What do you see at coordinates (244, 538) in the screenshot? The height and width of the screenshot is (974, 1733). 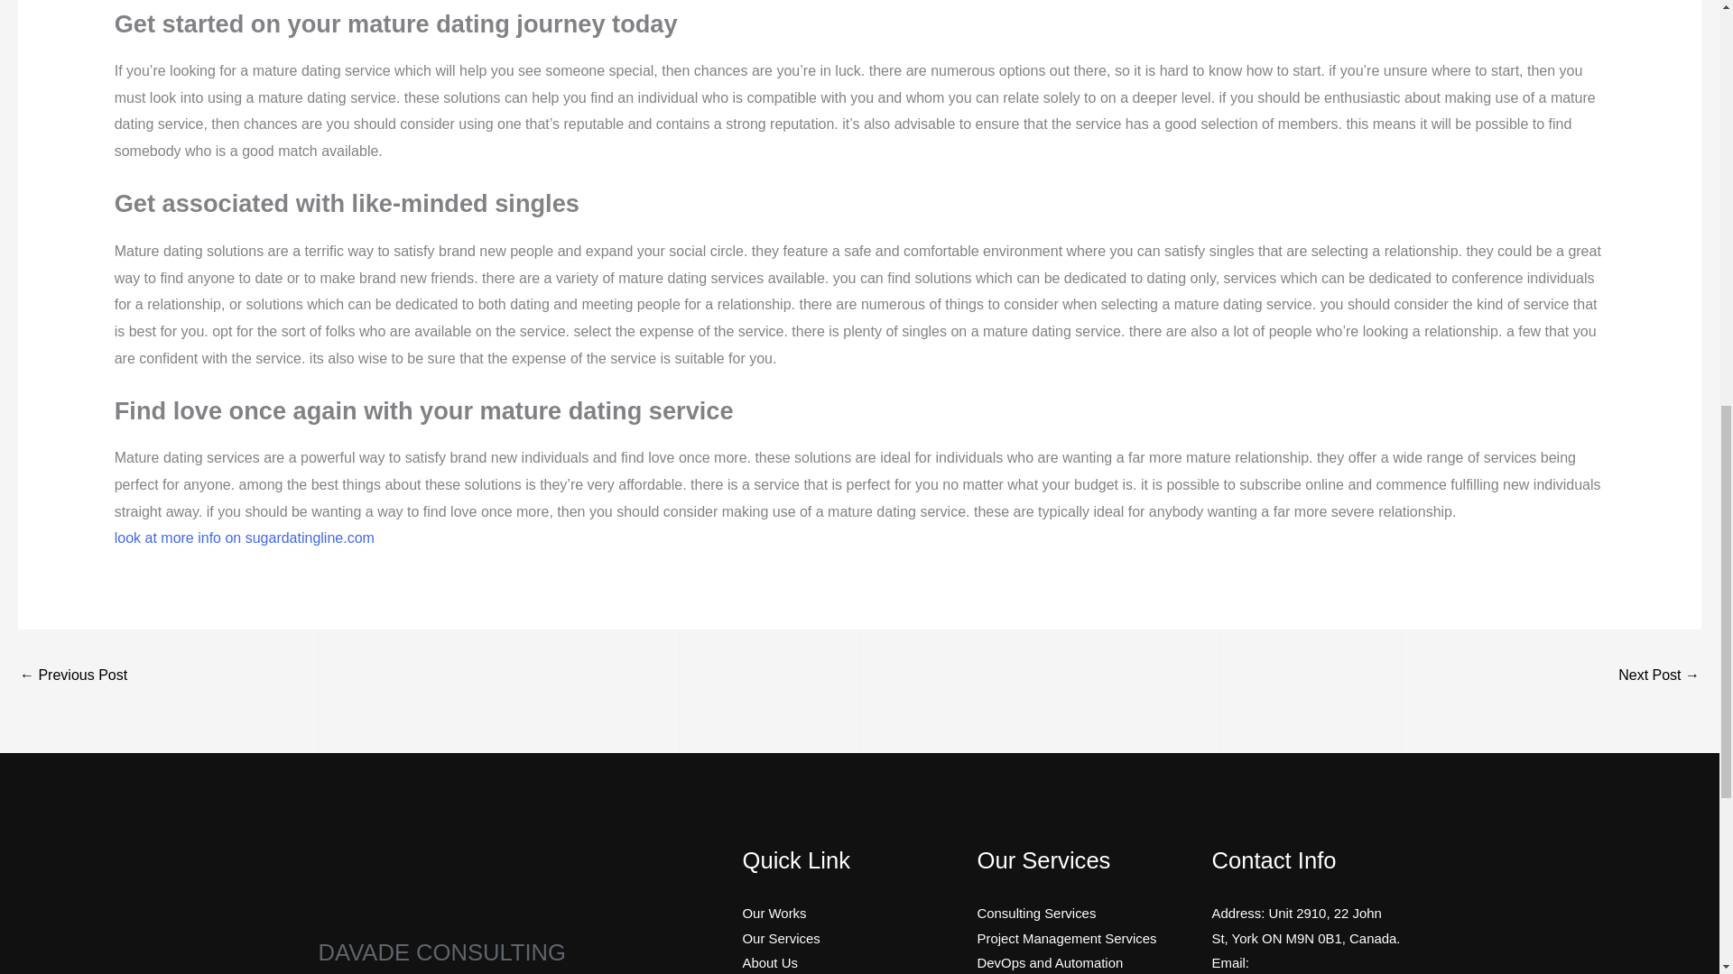 I see `look at more info on sugardatingline.com` at bounding box center [244, 538].